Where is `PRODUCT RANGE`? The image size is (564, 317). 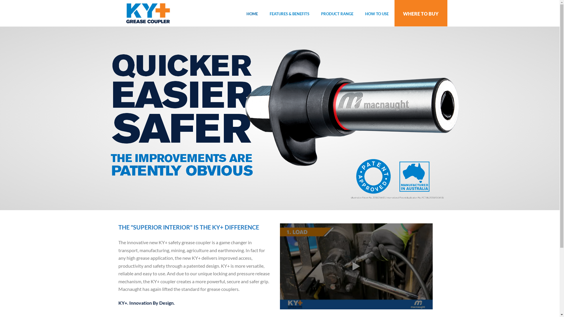 PRODUCT RANGE is located at coordinates (337, 13).